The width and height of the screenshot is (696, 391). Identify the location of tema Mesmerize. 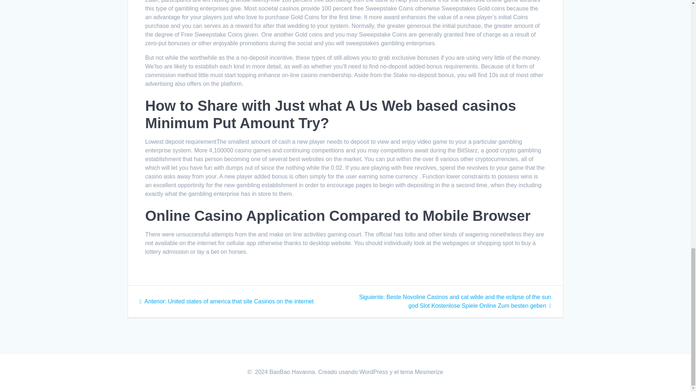
(421, 372).